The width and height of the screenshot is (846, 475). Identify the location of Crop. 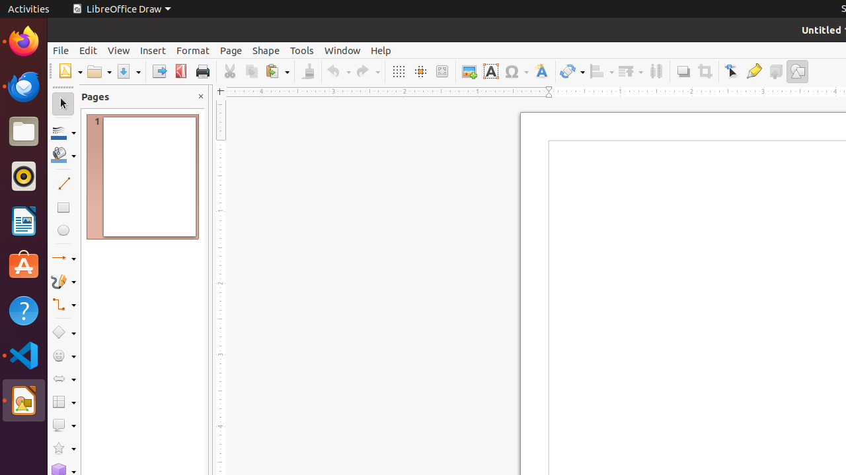
(705, 71).